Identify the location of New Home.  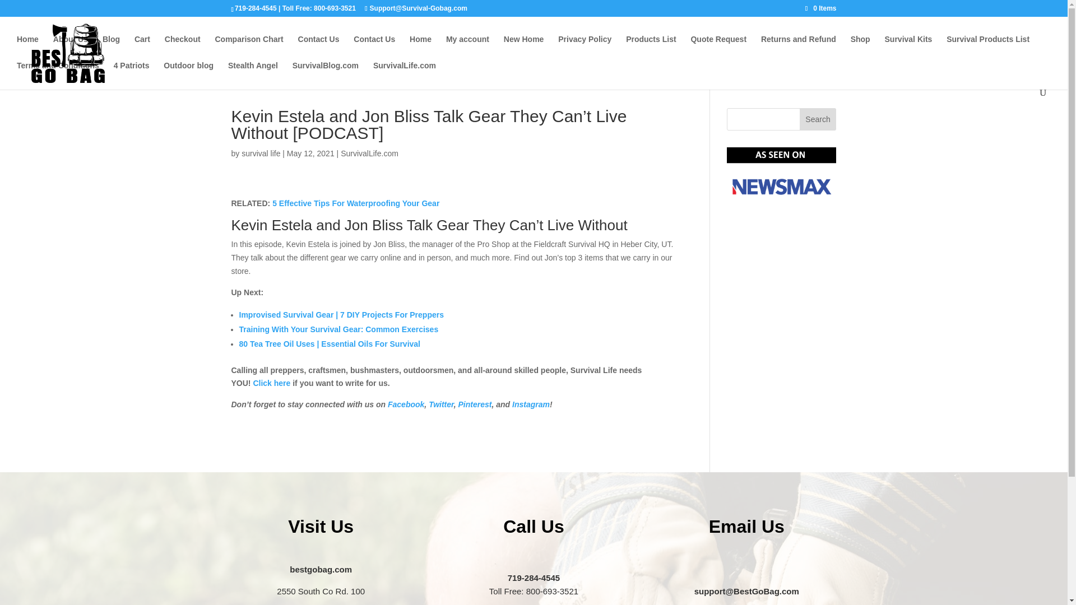
(523, 48).